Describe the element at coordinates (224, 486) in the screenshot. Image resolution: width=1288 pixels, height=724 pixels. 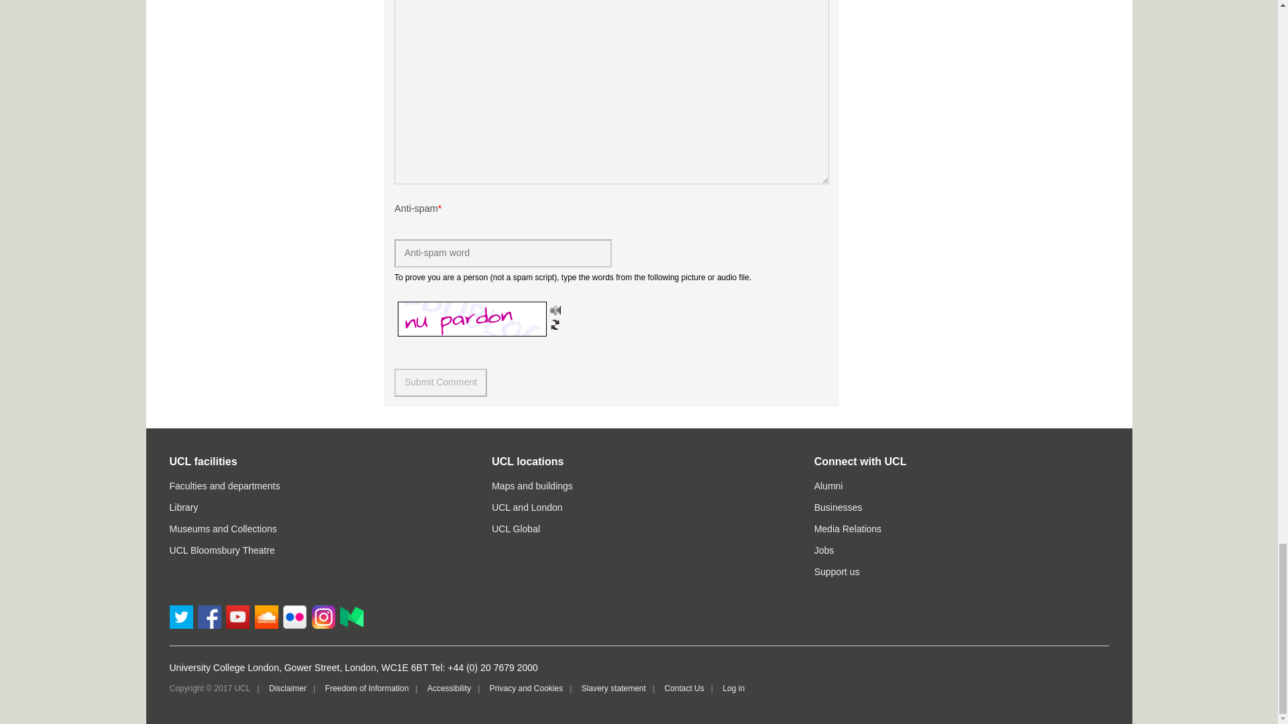
I see `Faculties and departments` at that location.